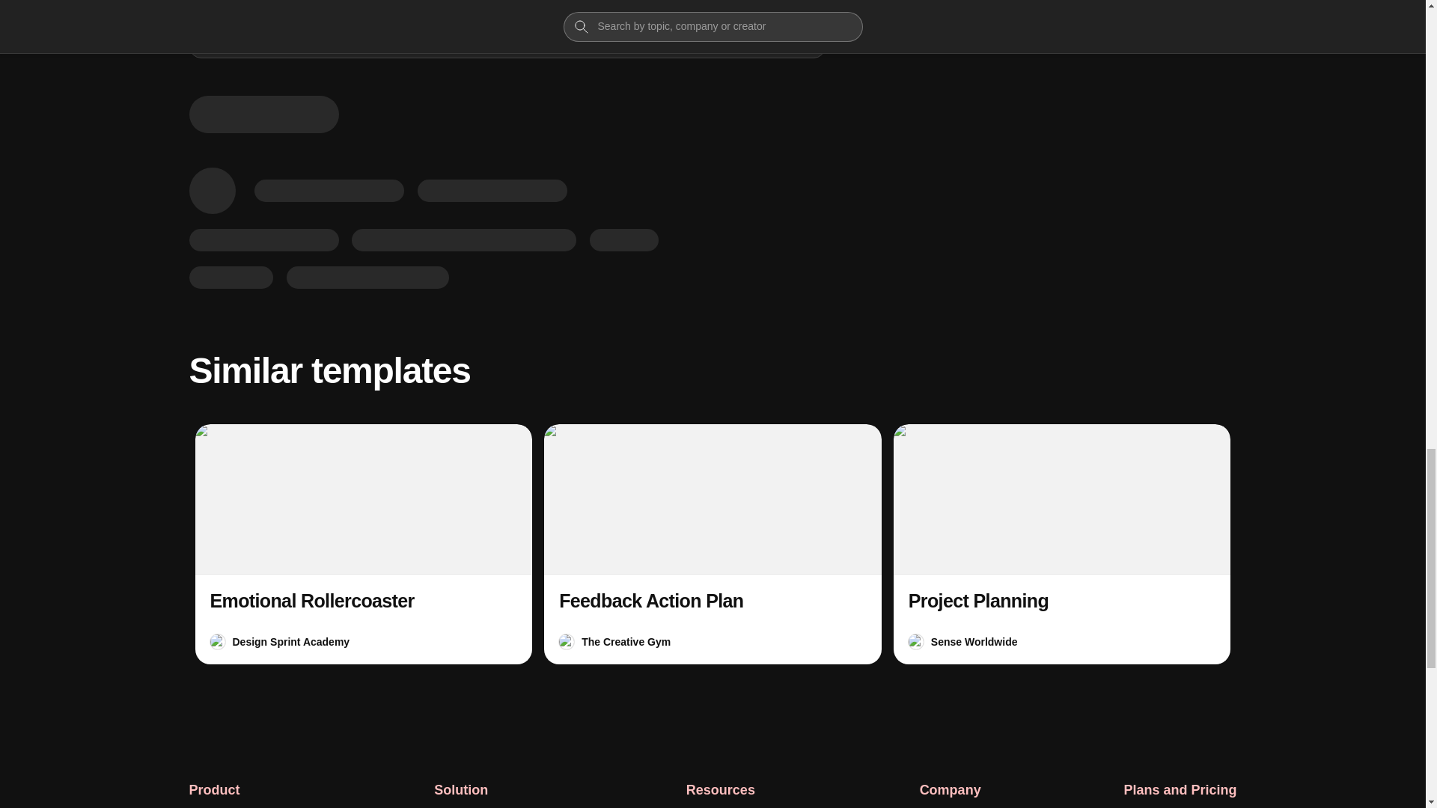 Image resolution: width=1437 pixels, height=808 pixels. What do you see at coordinates (1063, 544) in the screenshot?
I see `Project Planning` at bounding box center [1063, 544].